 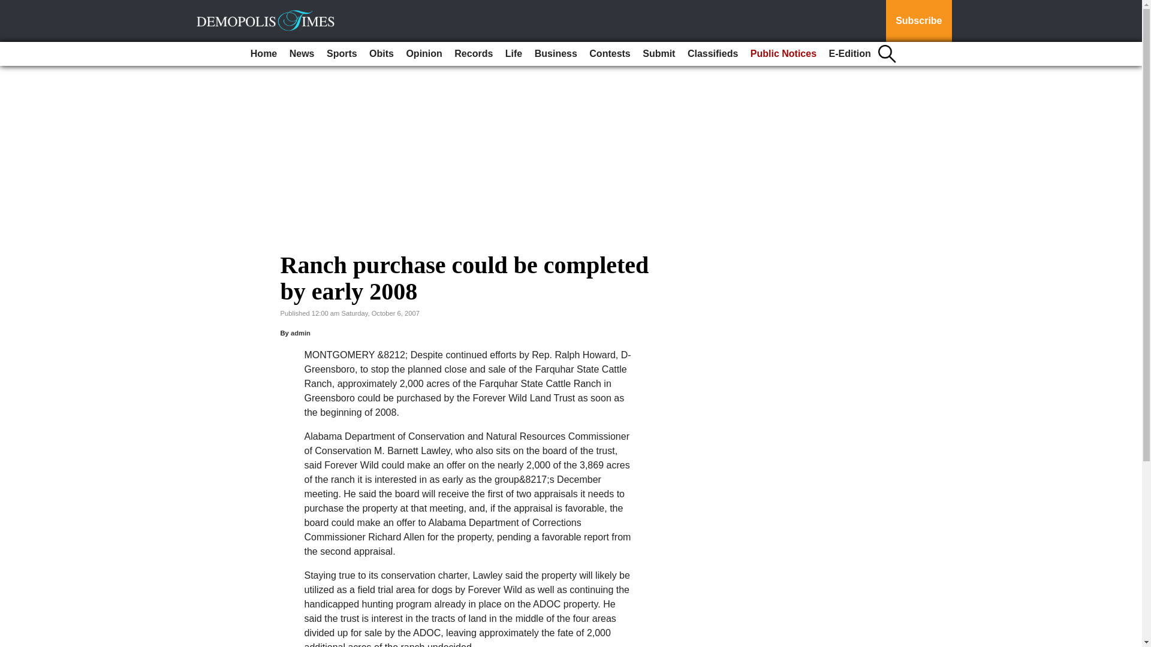 I want to click on Go, so click(x=11, y=7).